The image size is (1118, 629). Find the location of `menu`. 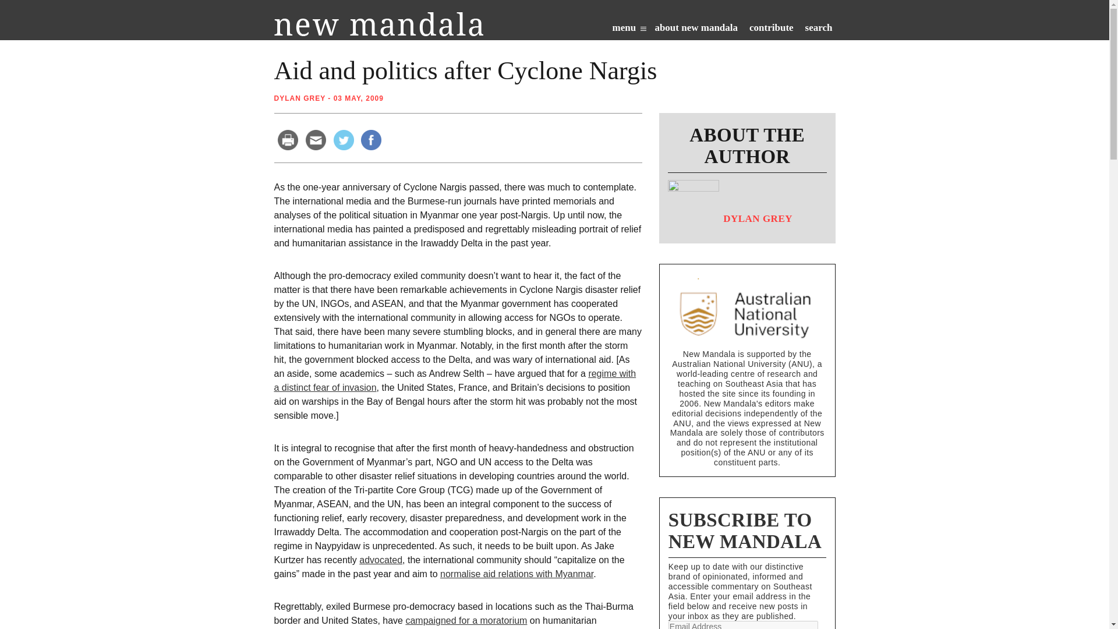

menu is located at coordinates (629, 30).